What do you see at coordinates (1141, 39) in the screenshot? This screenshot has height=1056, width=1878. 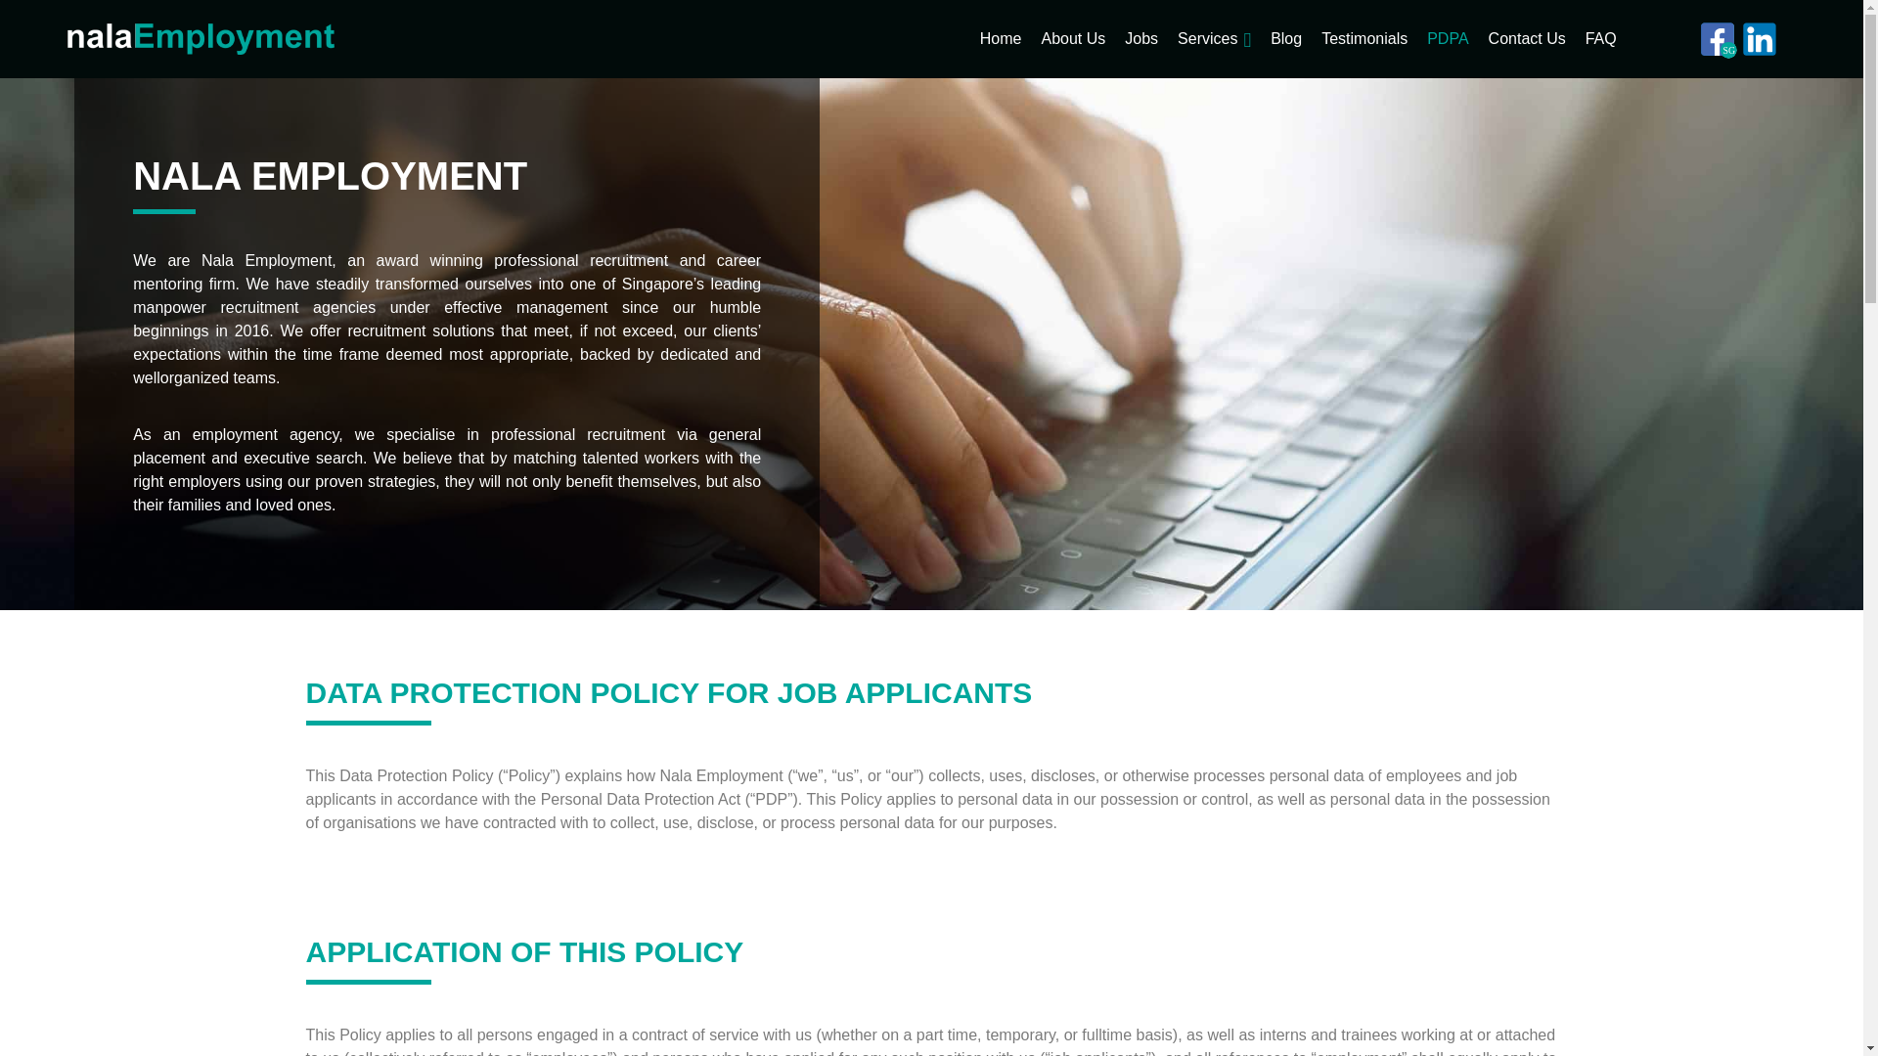 I see `Jobs` at bounding box center [1141, 39].